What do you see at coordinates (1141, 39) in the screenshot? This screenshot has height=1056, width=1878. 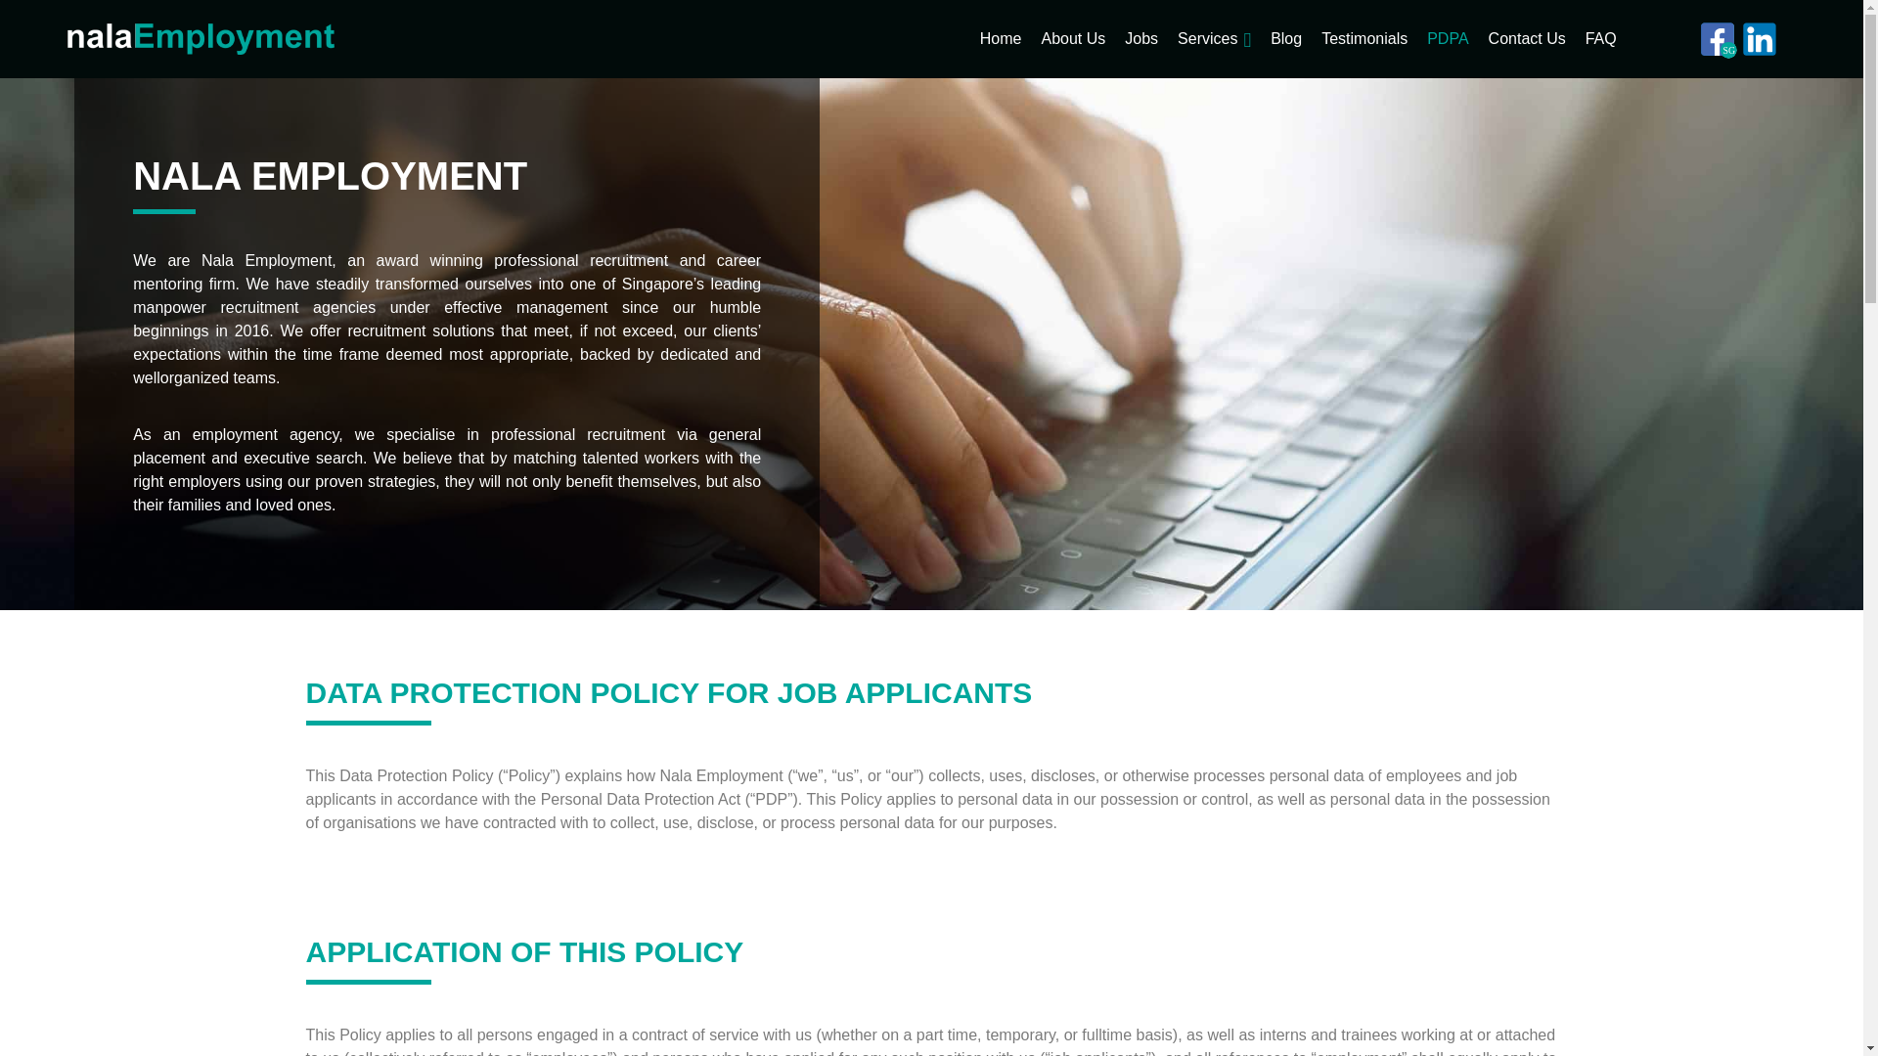 I see `Jobs` at bounding box center [1141, 39].